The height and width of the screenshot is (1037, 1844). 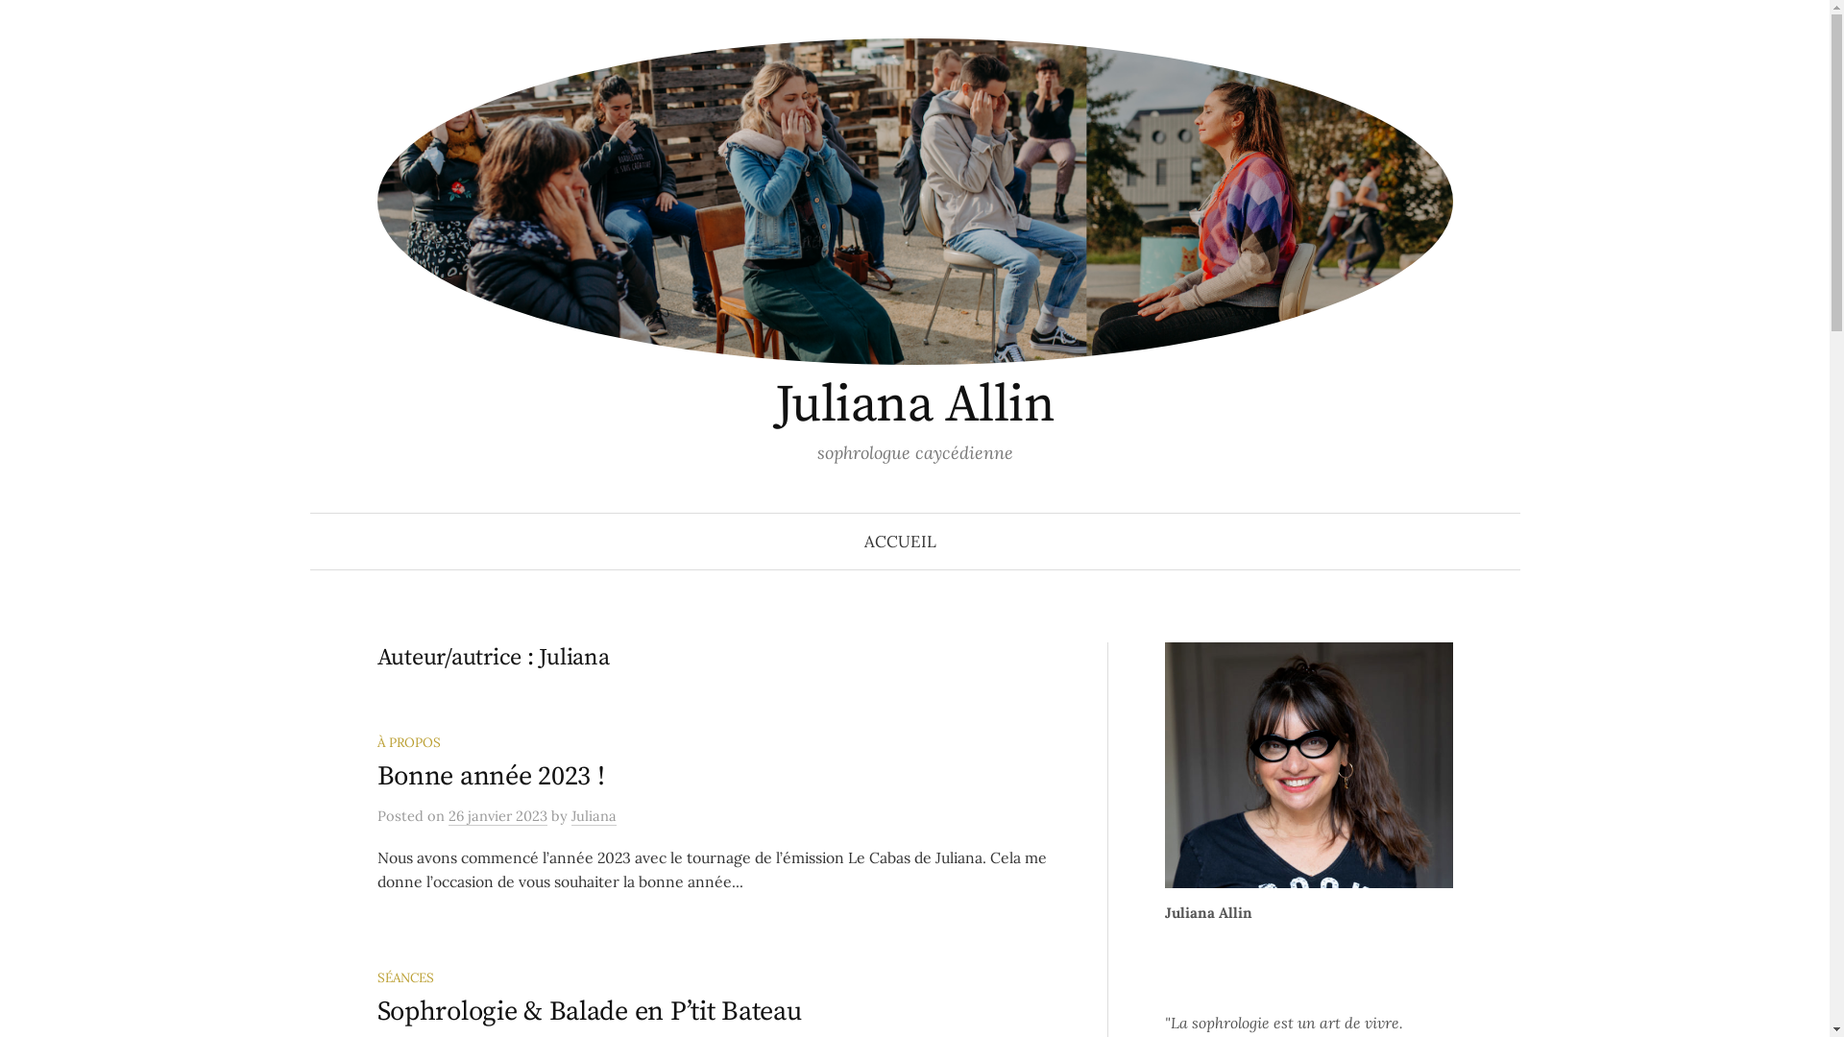 What do you see at coordinates (594, 816) in the screenshot?
I see `Juliana` at bounding box center [594, 816].